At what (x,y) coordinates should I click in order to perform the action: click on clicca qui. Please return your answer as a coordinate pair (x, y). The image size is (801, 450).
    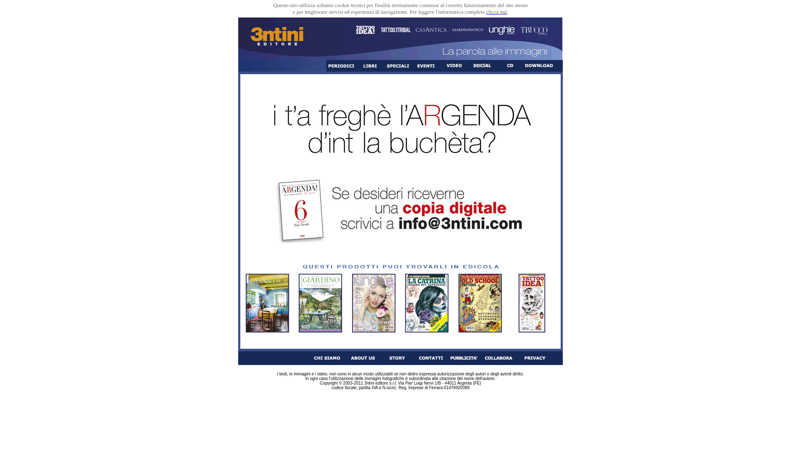
    Looking at the image, I should click on (496, 12).